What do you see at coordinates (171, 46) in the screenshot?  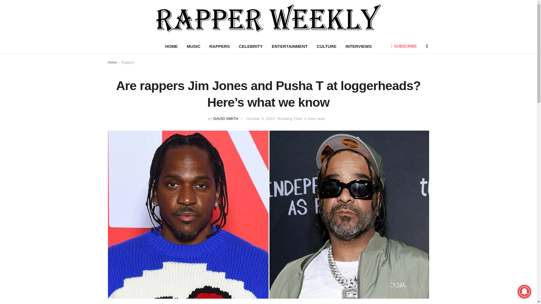 I see `HOME` at bounding box center [171, 46].